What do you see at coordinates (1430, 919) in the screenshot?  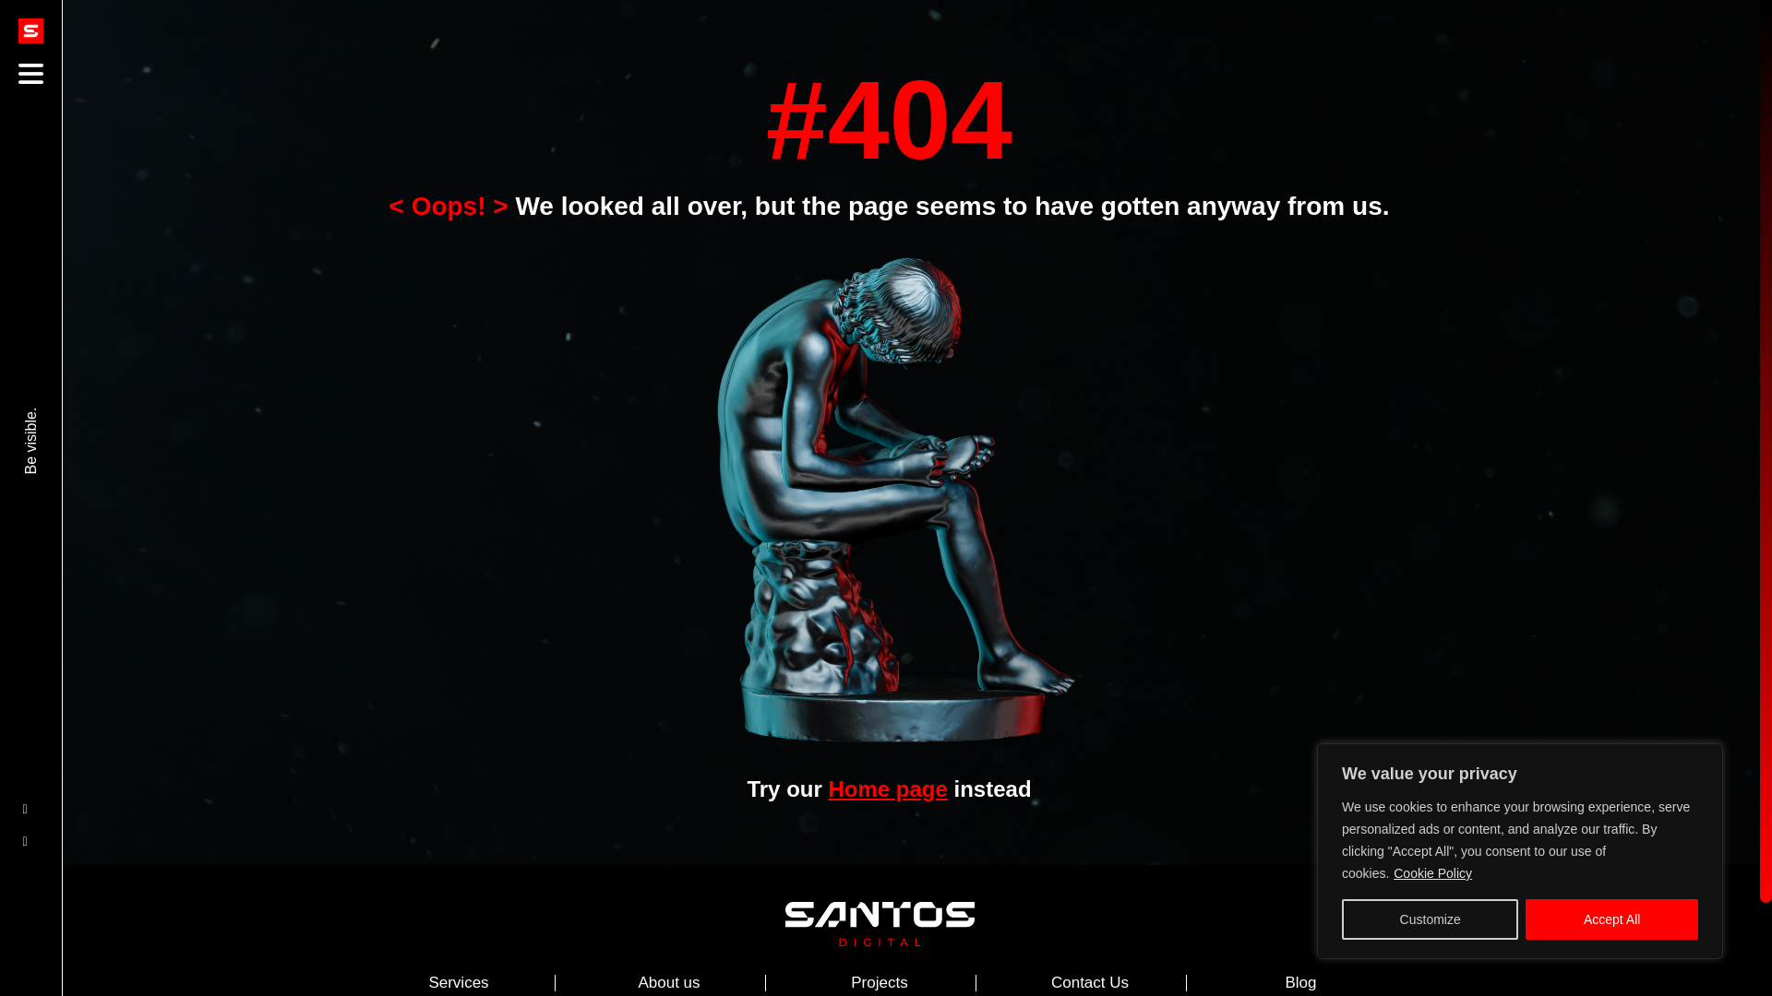 I see `Customize` at bounding box center [1430, 919].